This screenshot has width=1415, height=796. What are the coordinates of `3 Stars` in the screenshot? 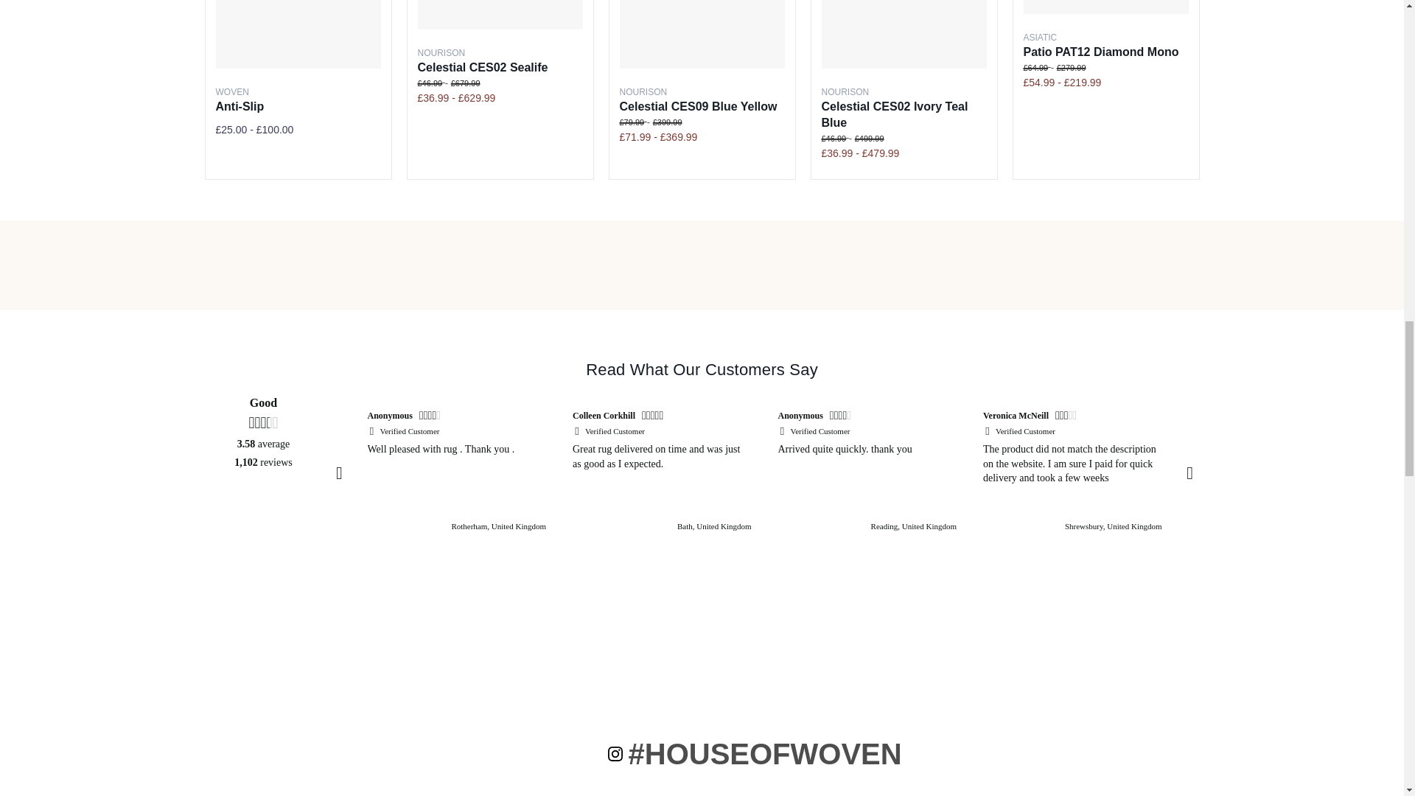 It's located at (1068, 417).